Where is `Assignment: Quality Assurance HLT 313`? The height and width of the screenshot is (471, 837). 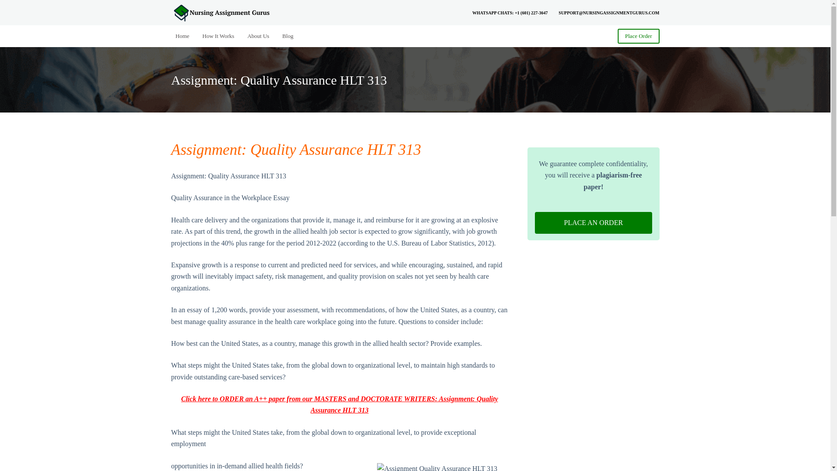 Assignment: Quality Assurance HLT 313 is located at coordinates (415, 79).